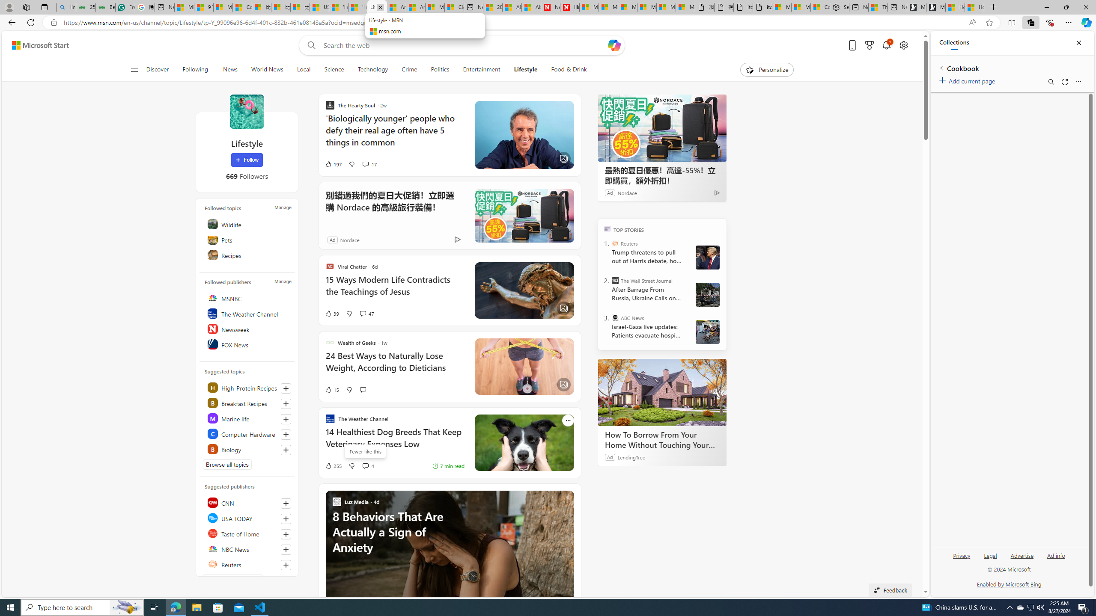 This screenshot has width=1096, height=616. What do you see at coordinates (526, 70) in the screenshot?
I see `Lifestyle` at bounding box center [526, 70].